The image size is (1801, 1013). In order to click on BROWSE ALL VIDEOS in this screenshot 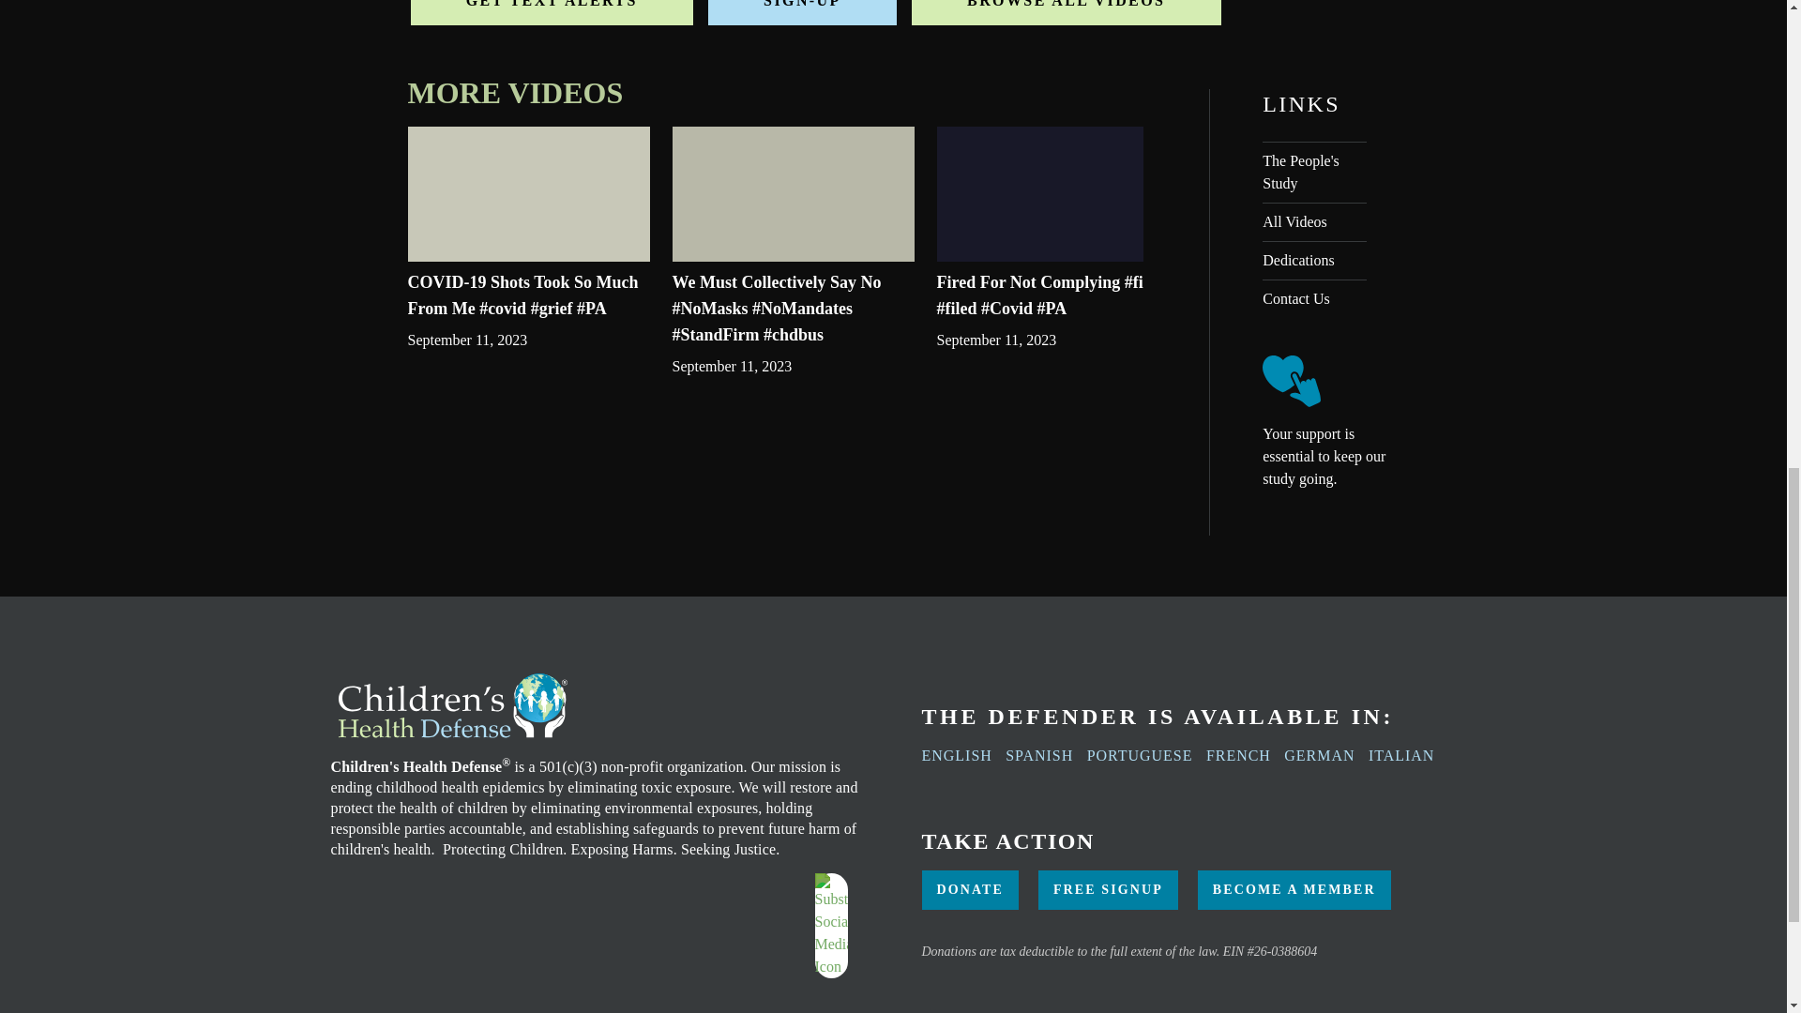, I will do `click(1066, 13)`.